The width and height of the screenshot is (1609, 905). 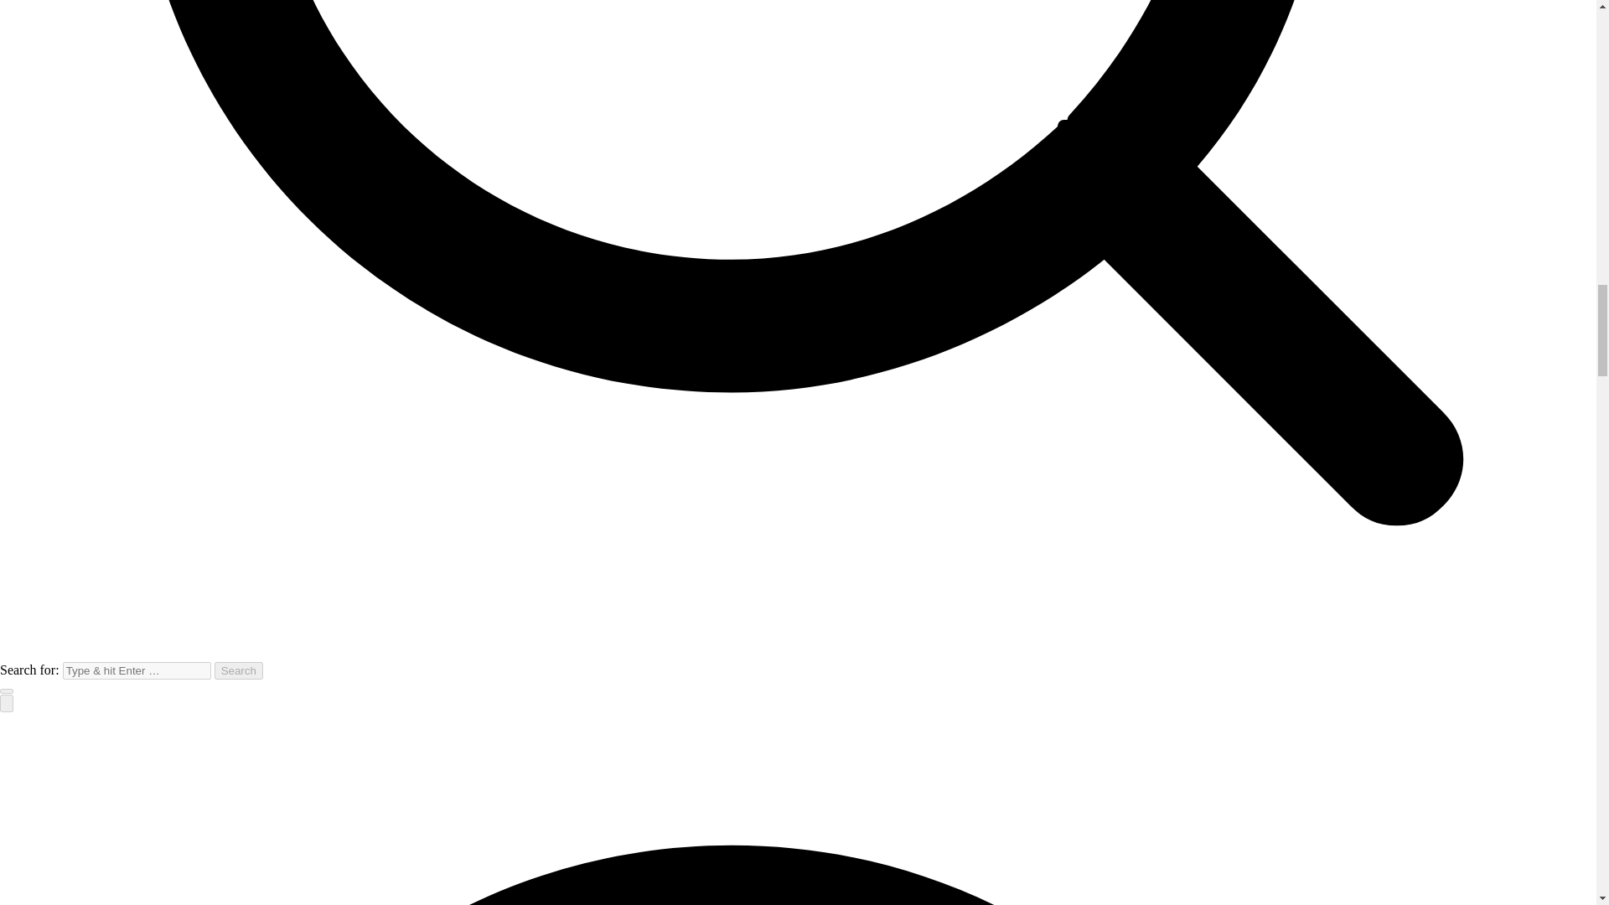 What do you see at coordinates (238, 670) in the screenshot?
I see `Search` at bounding box center [238, 670].